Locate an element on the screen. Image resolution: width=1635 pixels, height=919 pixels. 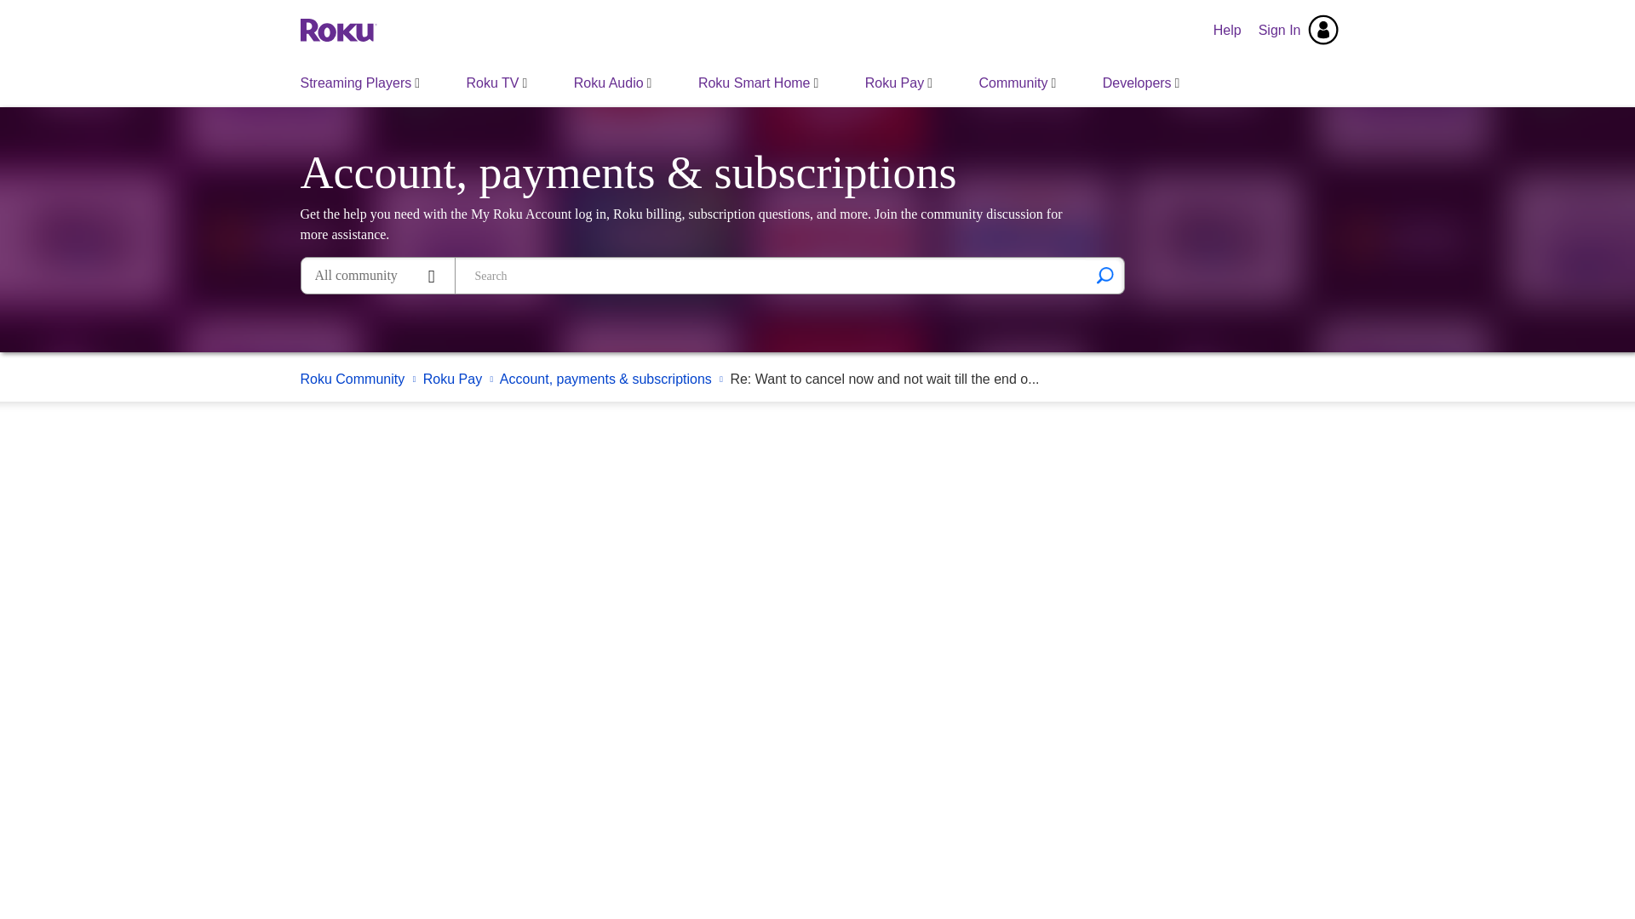
Roku Community is located at coordinates (337, 29).